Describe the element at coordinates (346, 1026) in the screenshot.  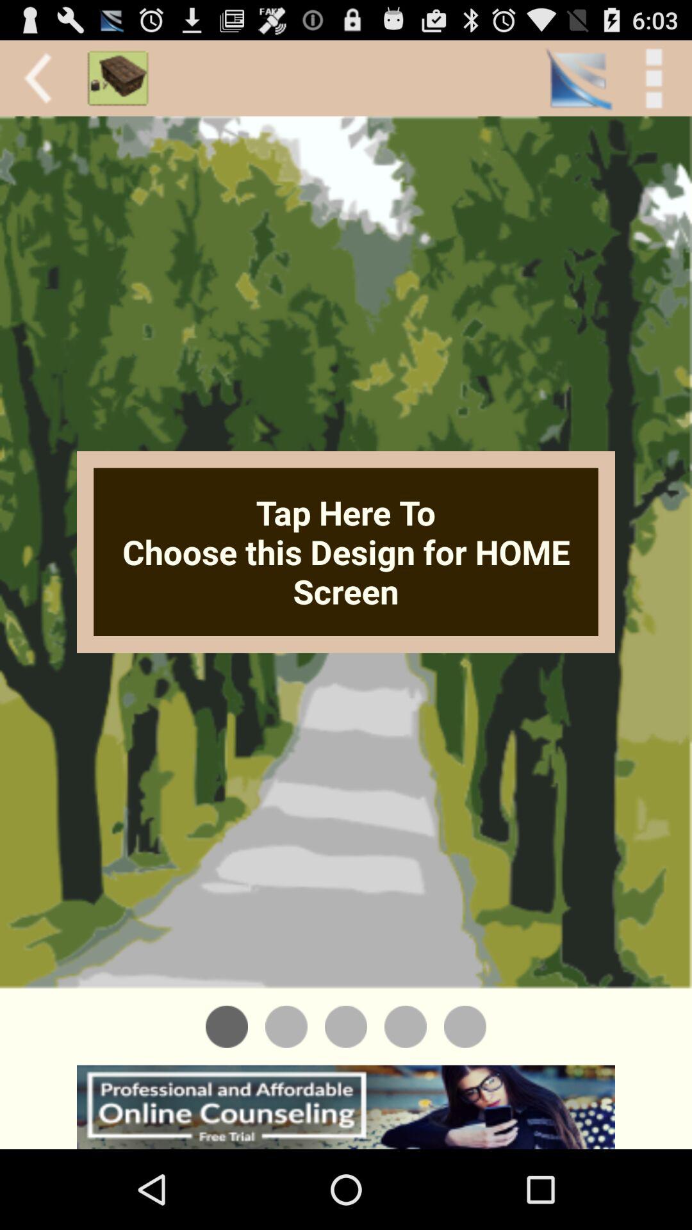
I see `see different design` at that location.